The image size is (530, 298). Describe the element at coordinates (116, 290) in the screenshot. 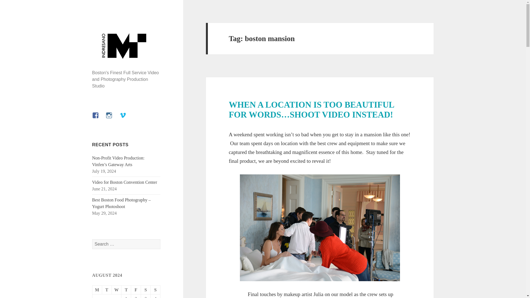

I see `Wednesday` at that location.